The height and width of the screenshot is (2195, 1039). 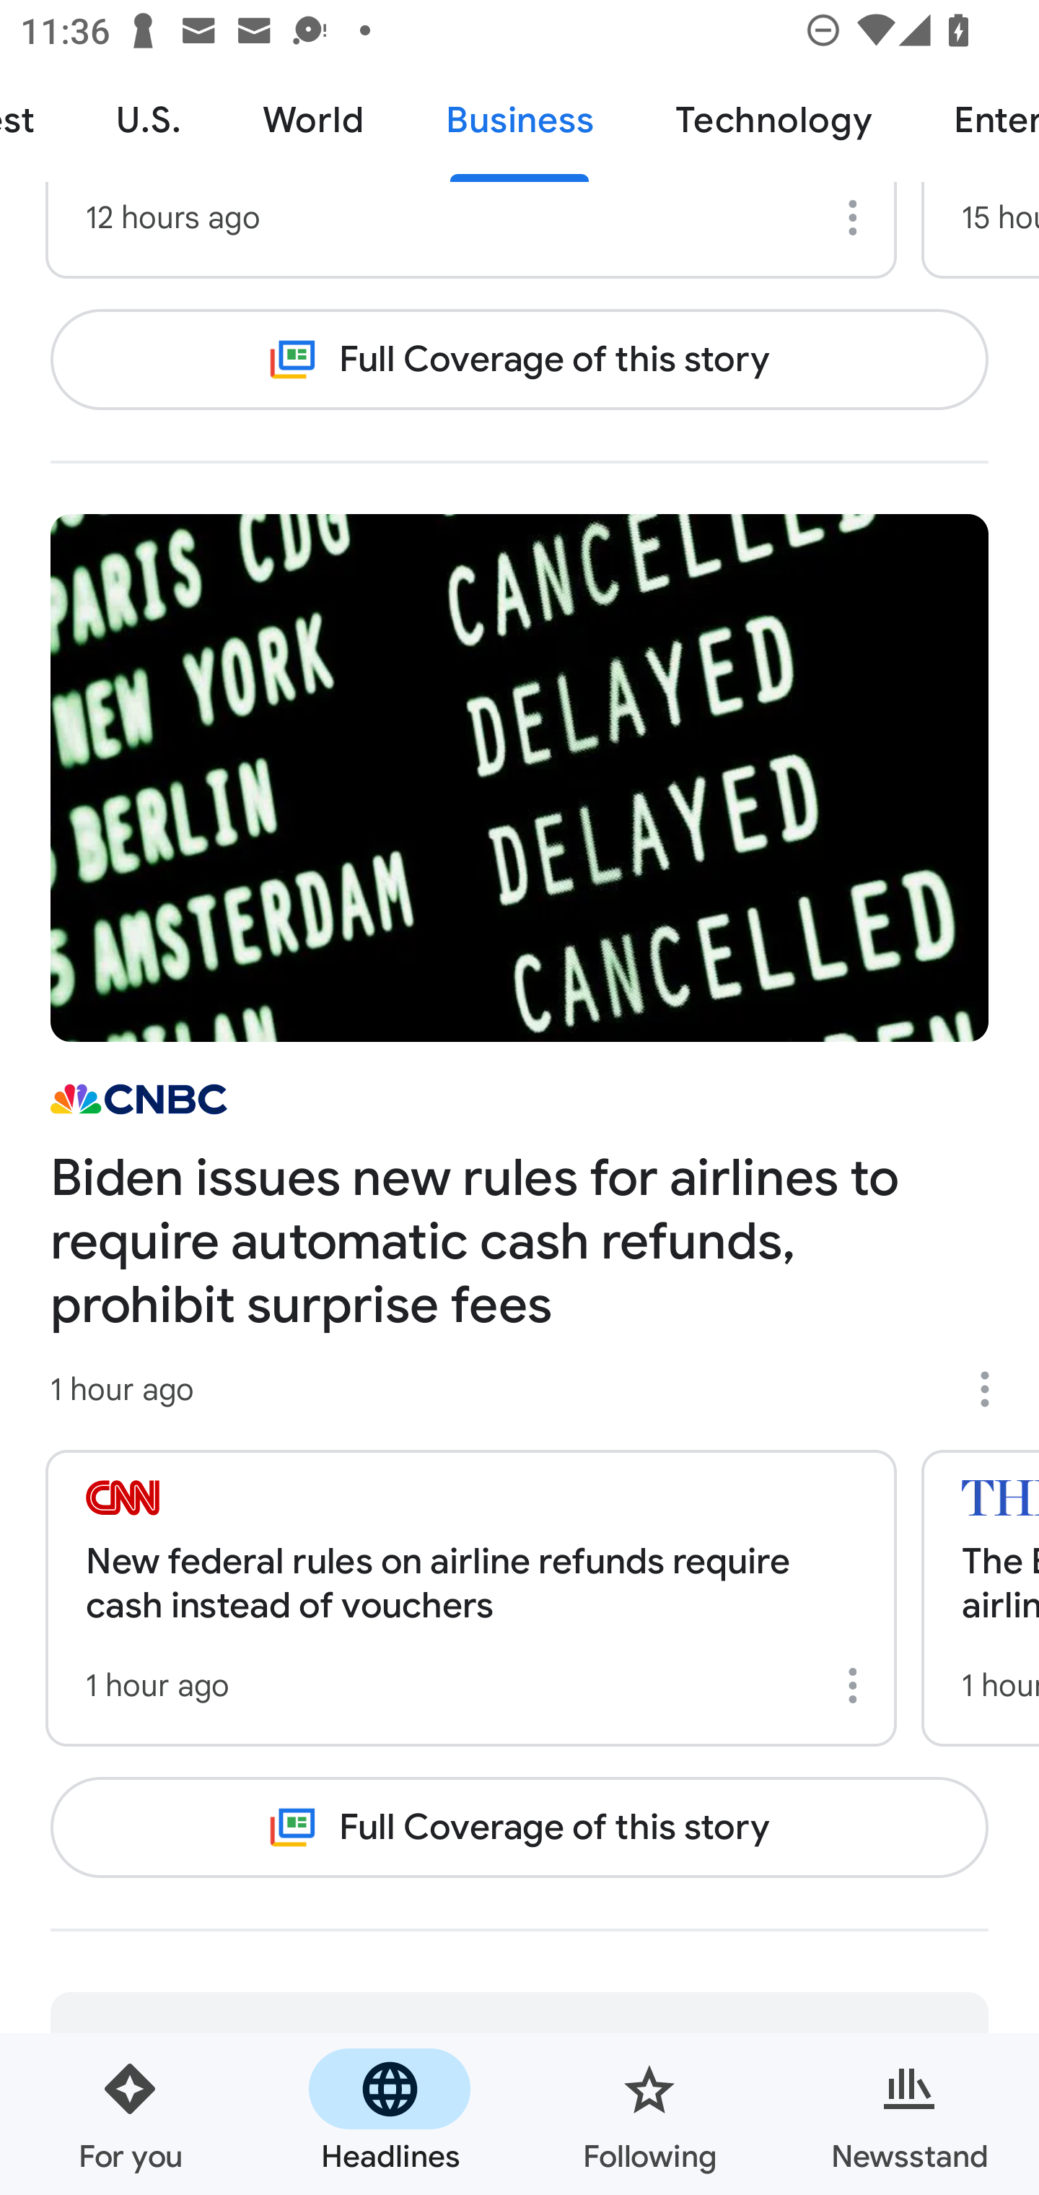 I want to click on More options, so click(x=994, y=1389).